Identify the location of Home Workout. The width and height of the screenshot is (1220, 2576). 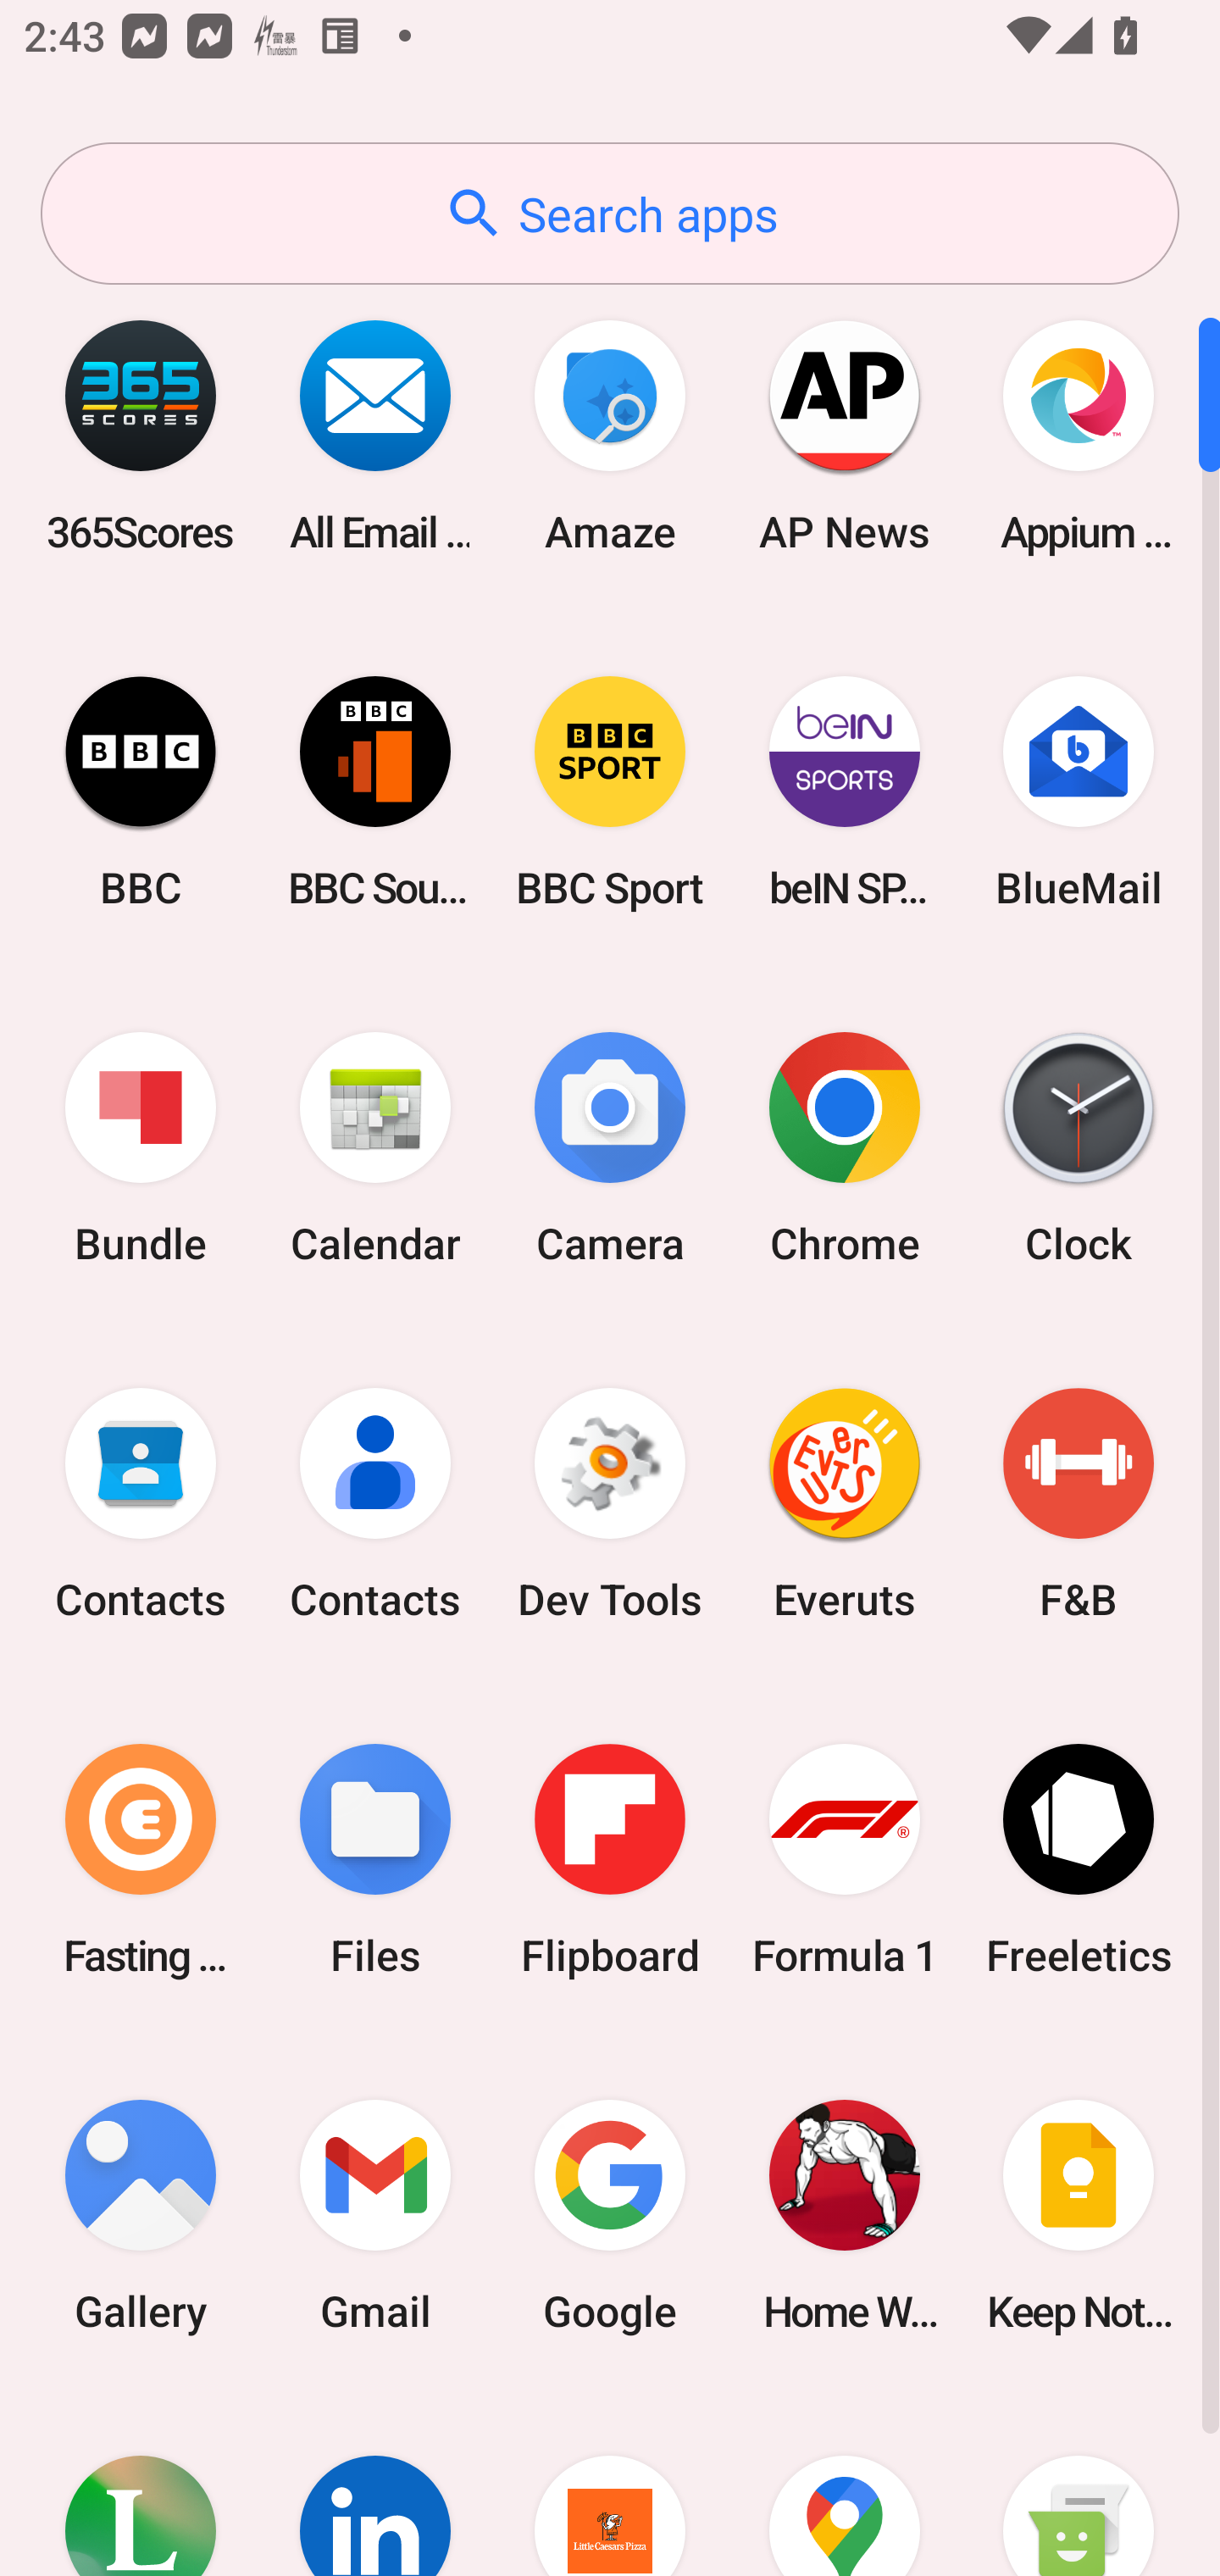
(844, 2215).